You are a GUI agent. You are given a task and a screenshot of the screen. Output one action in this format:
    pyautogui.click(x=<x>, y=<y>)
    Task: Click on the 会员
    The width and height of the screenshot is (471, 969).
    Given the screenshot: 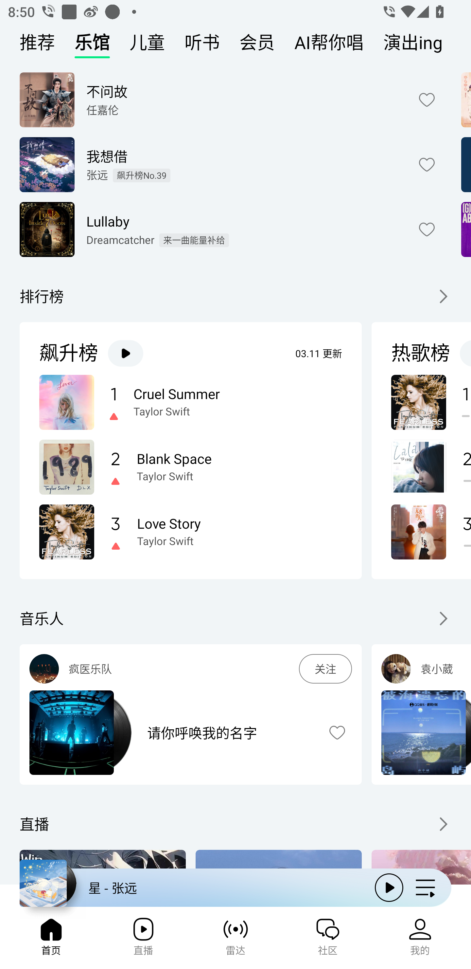 What is the action you would take?
    pyautogui.click(x=257, y=45)
    